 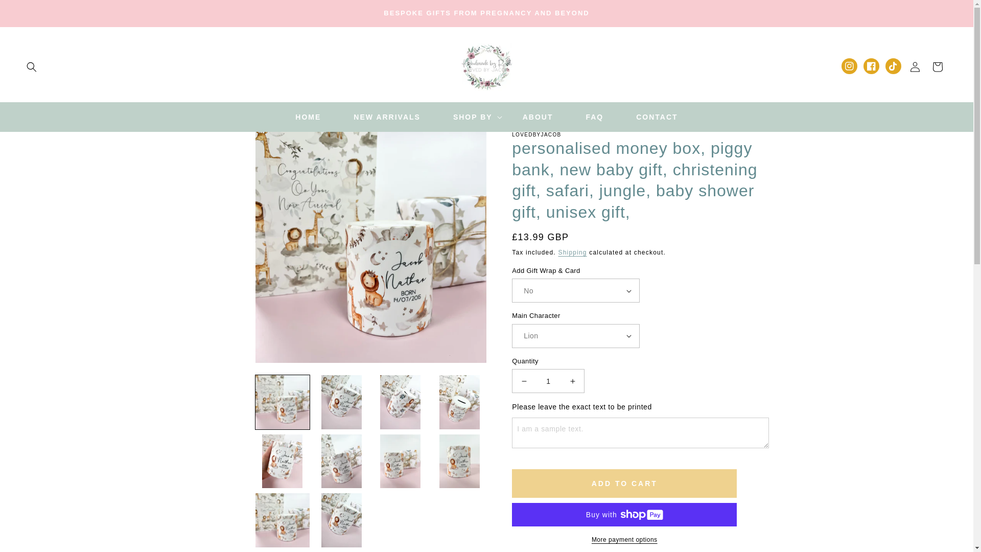 What do you see at coordinates (31, 11) in the screenshot?
I see `SKIP TO CONTENT` at bounding box center [31, 11].